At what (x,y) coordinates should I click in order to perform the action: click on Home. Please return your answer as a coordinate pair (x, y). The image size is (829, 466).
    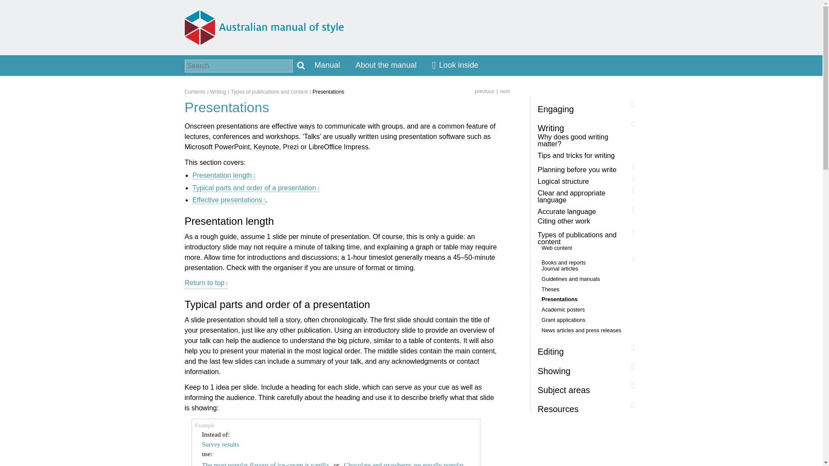
    Looking at the image, I should click on (264, 27).